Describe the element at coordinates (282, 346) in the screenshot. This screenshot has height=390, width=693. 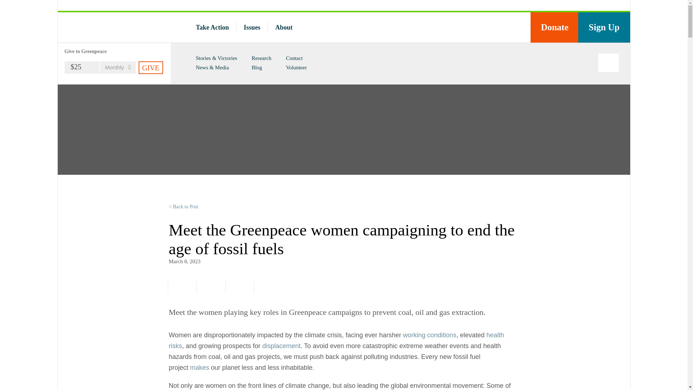
I see `This link will lead you to ohchr.org` at that location.